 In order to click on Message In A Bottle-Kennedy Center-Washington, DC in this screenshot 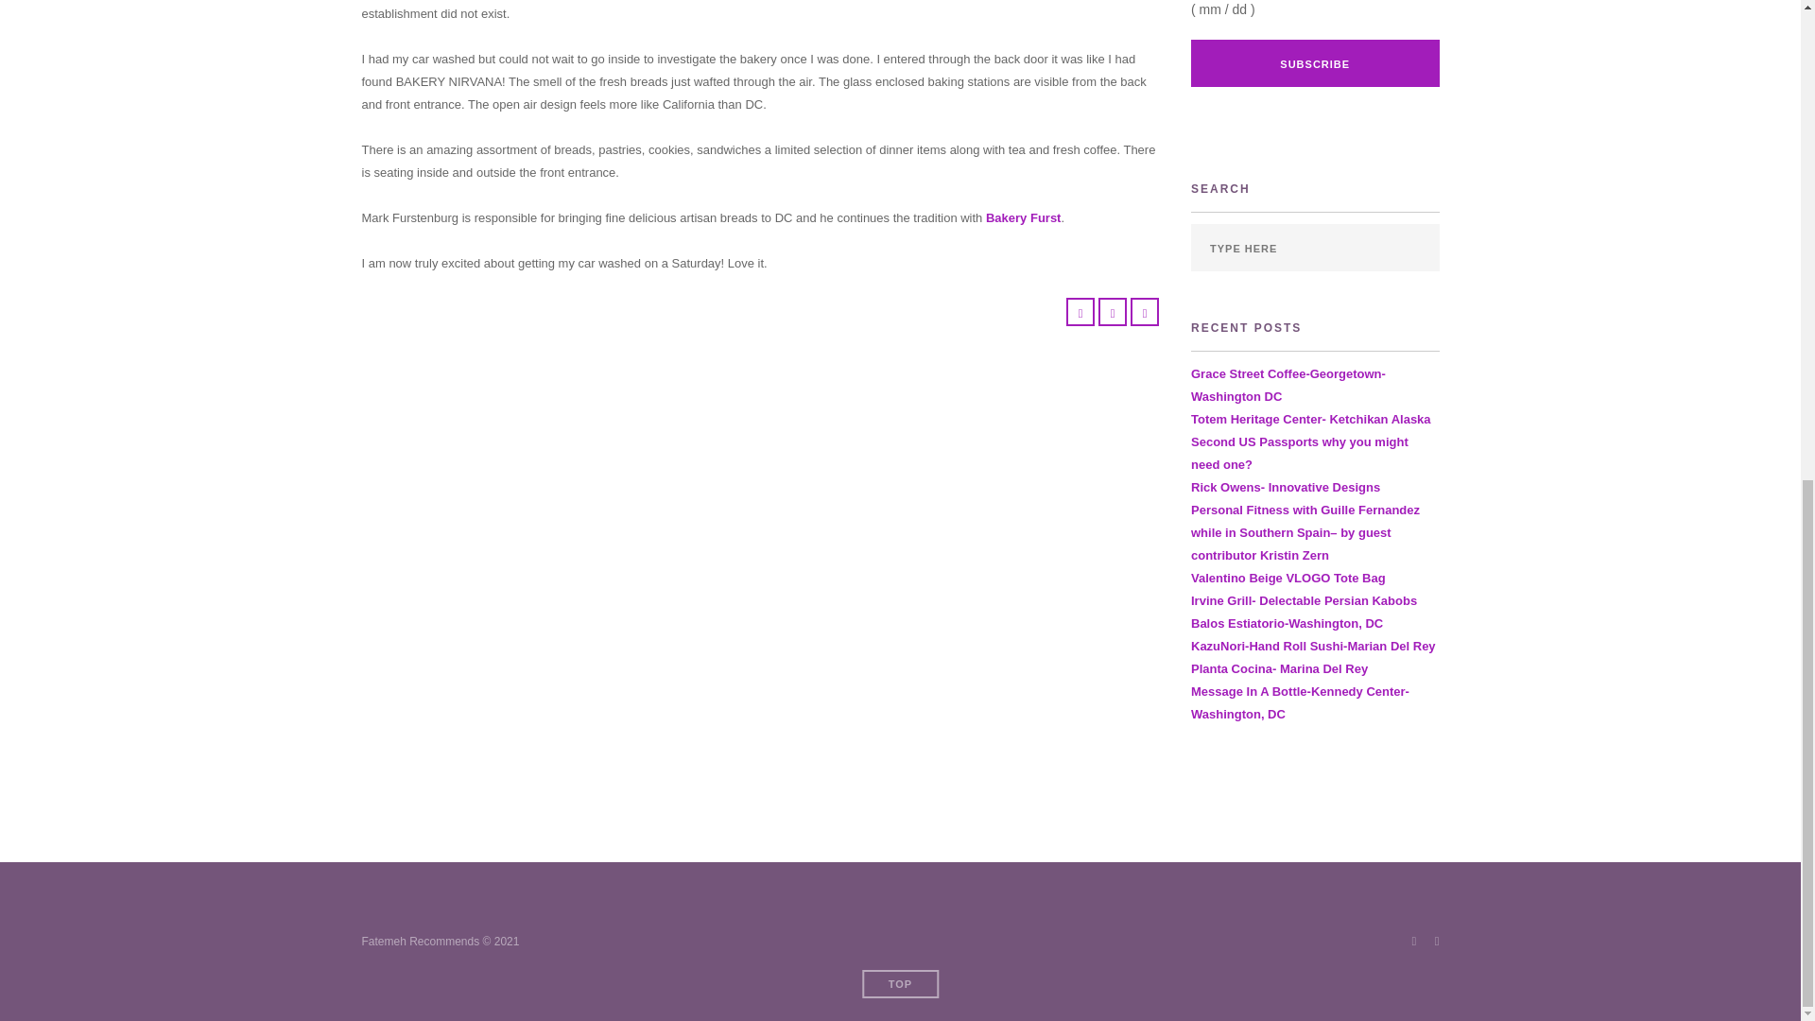, I will do `click(1300, 701)`.